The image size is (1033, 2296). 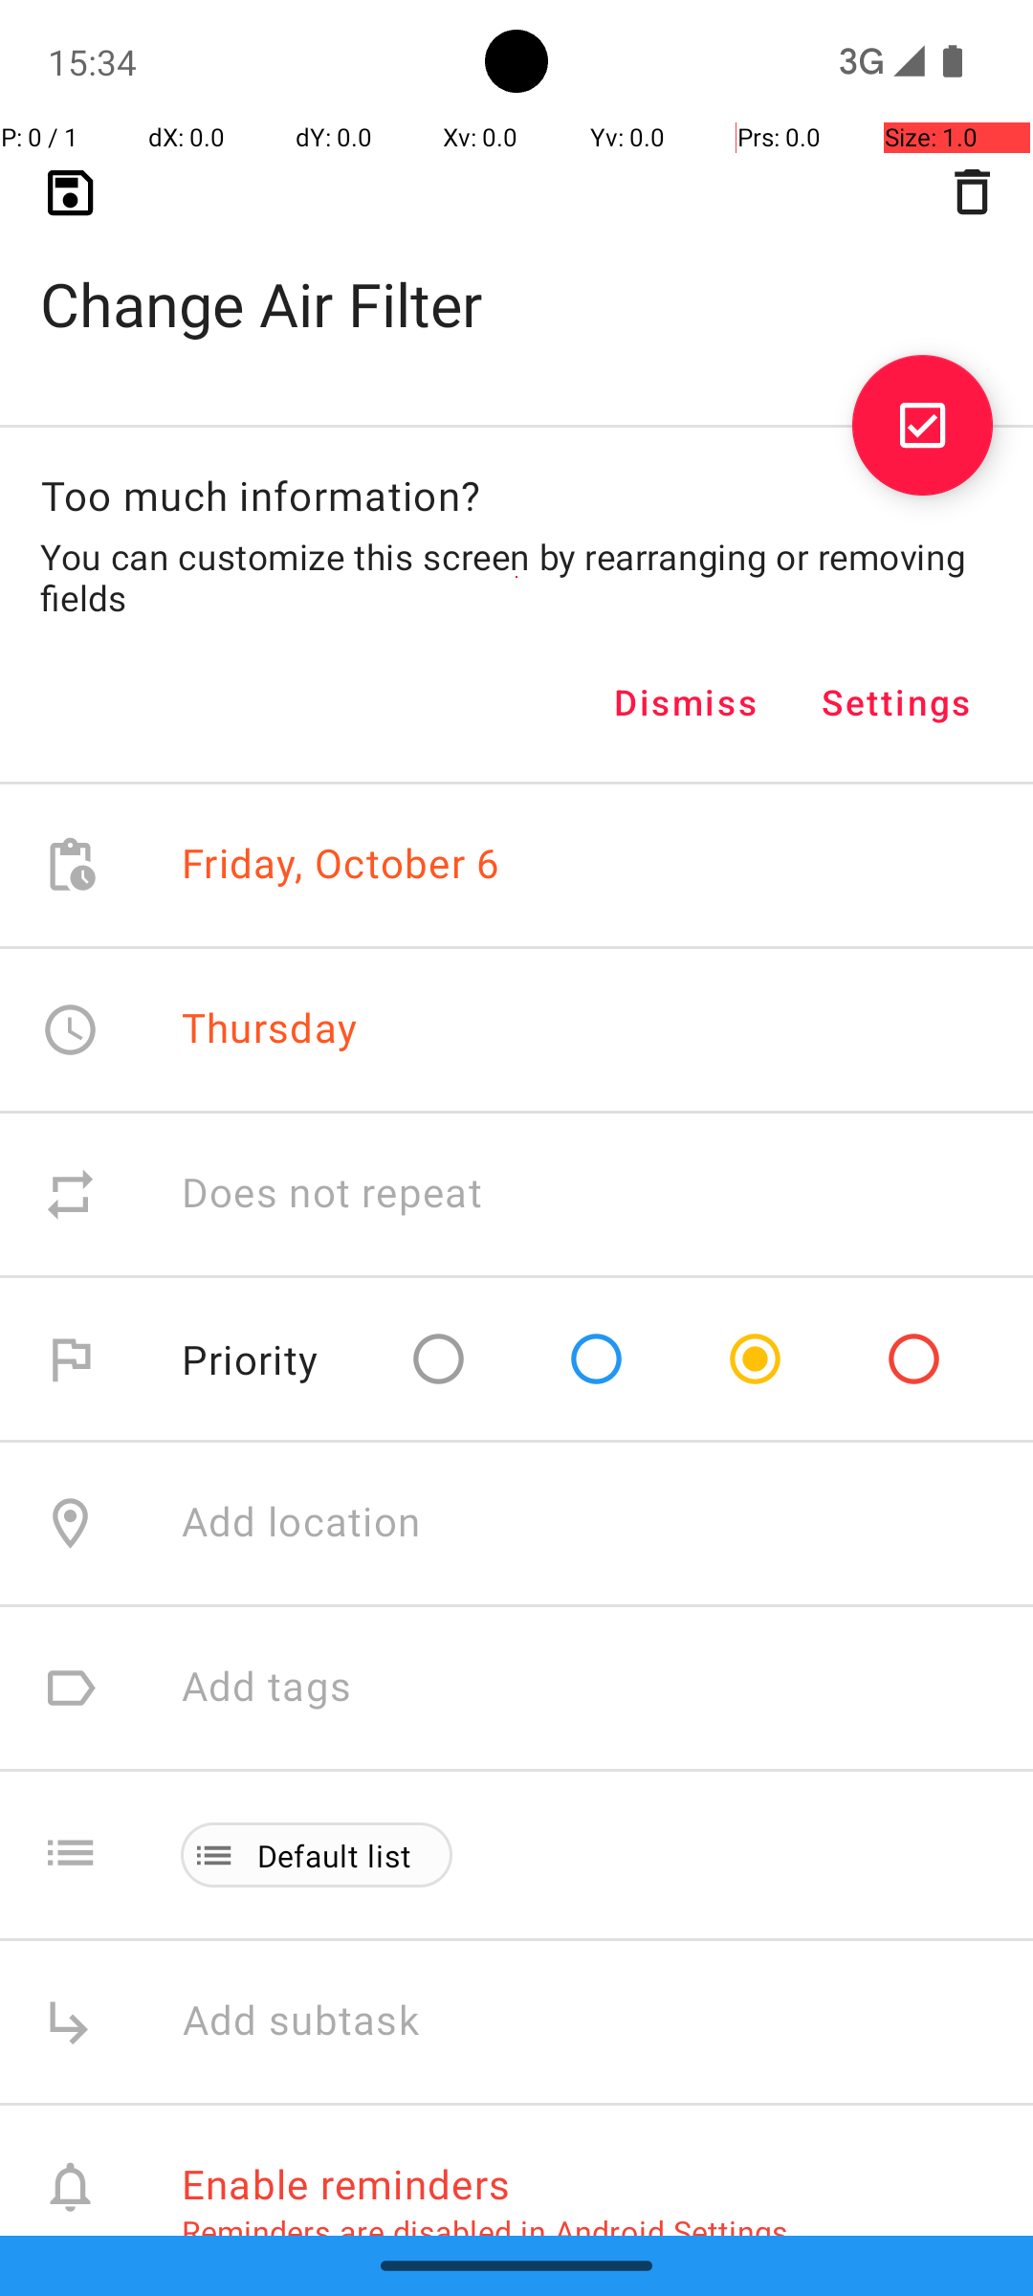 I want to click on Friday, October 6, so click(x=341, y=865).